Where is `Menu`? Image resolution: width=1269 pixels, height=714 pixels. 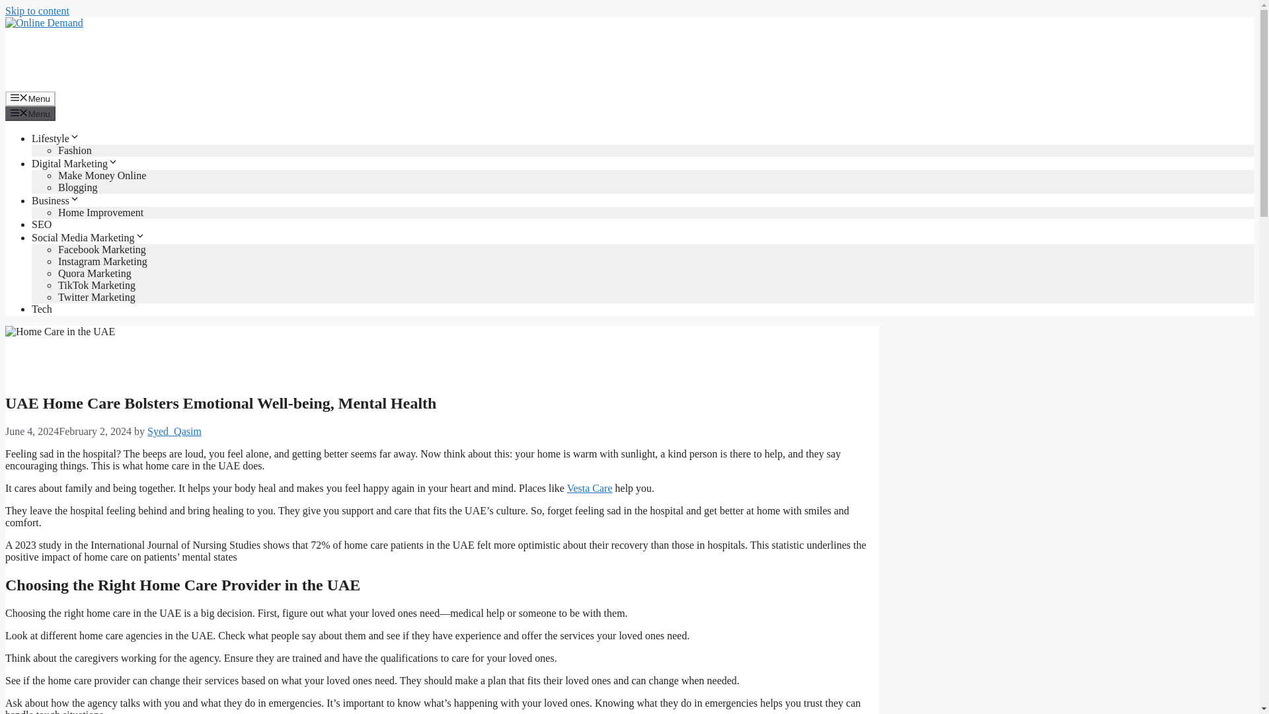 Menu is located at coordinates (30, 98).